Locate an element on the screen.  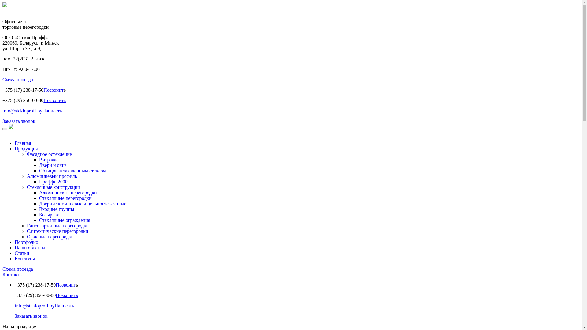
info@stekloproff.by is located at coordinates (35, 306).